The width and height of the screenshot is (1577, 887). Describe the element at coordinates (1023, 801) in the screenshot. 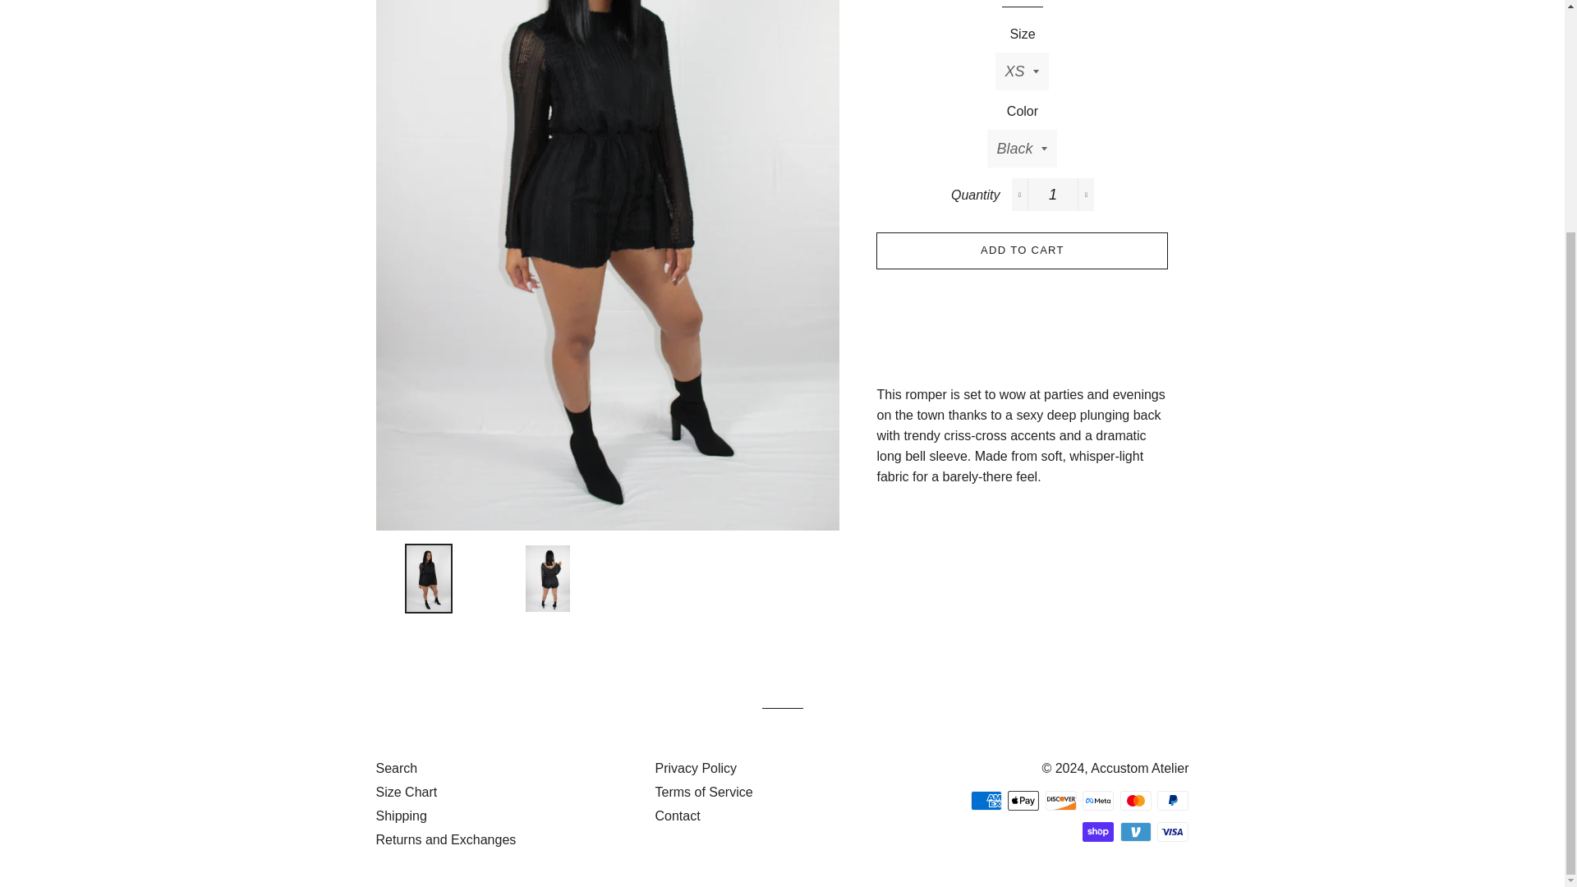

I see `Apple Pay` at that location.